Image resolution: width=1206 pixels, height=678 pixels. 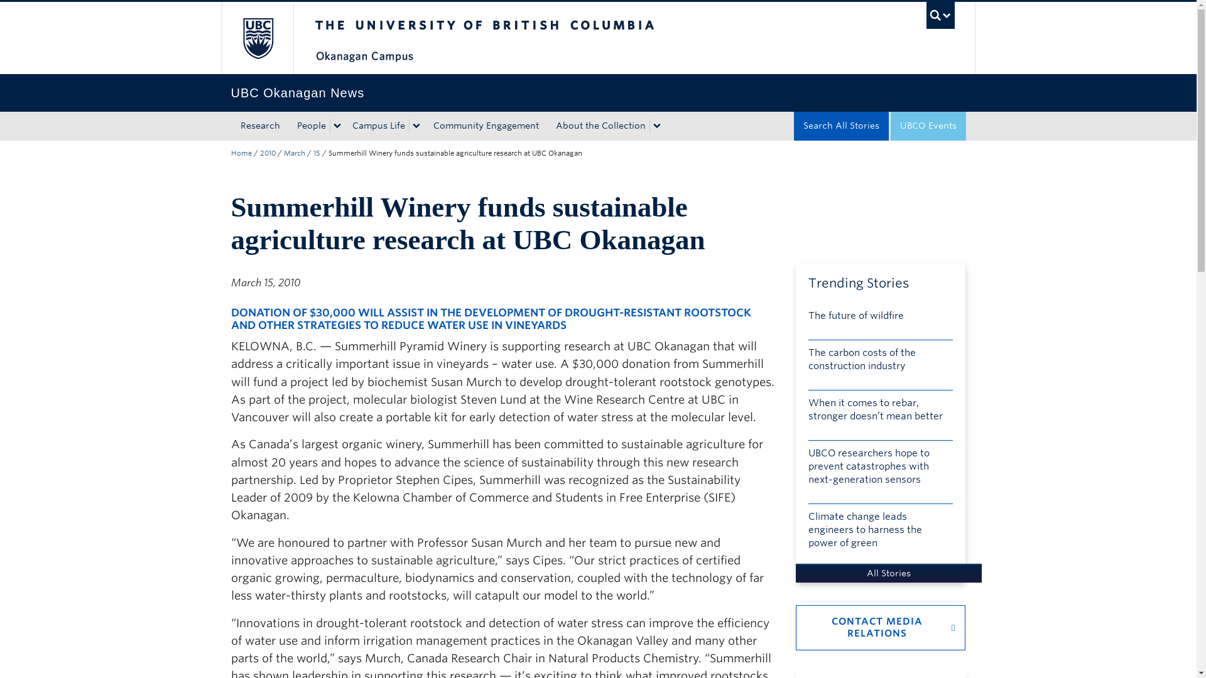 I want to click on Campus Life, so click(x=376, y=126).